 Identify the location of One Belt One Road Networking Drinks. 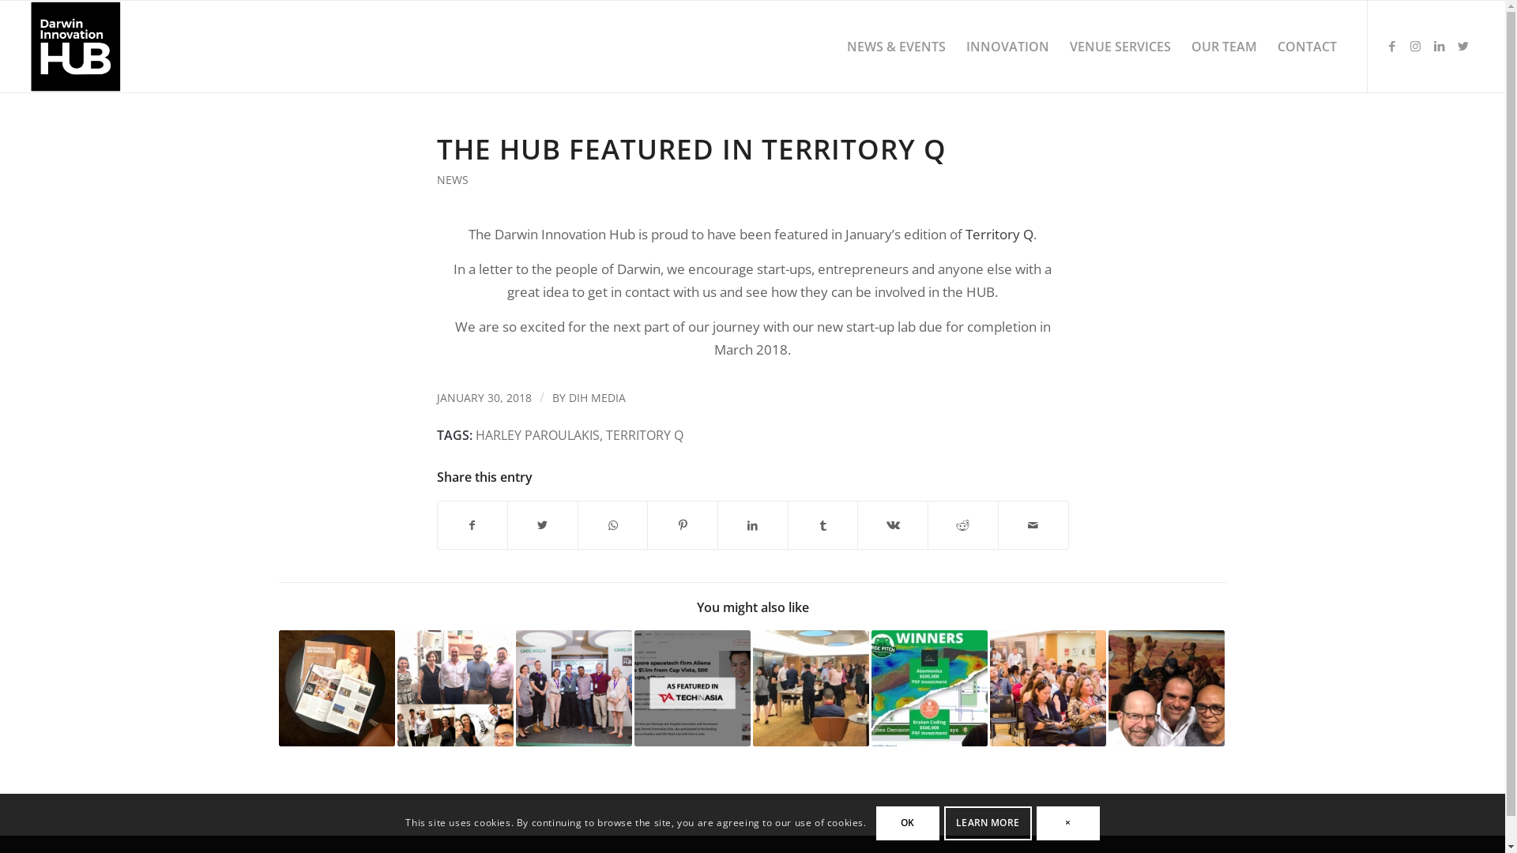
(811, 689).